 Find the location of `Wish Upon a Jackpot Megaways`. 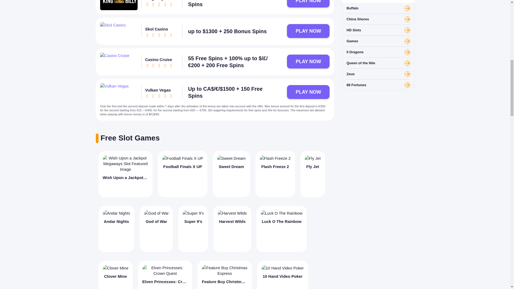

Wish Upon a Jackpot Megaways is located at coordinates (126, 174).